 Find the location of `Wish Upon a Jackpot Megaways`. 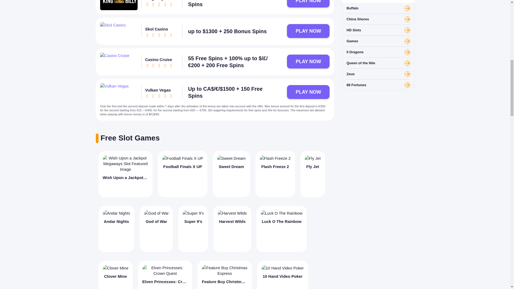

Wish Upon a Jackpot Megaways is located at coordinates (126, 174).